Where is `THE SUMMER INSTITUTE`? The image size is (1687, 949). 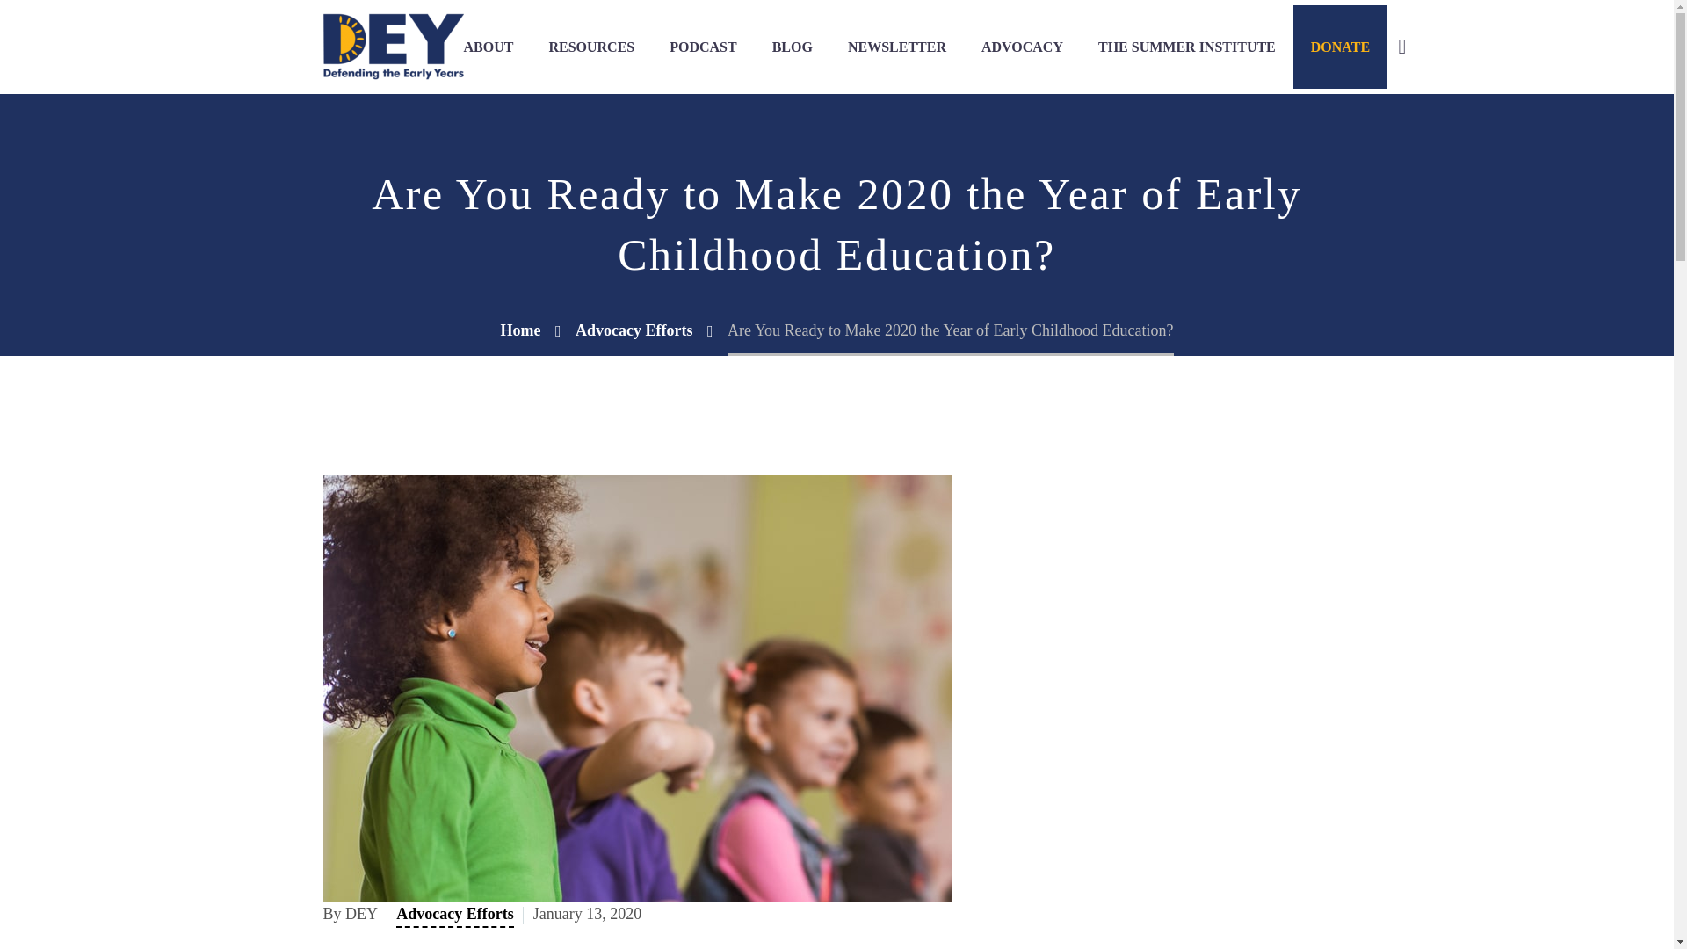 THE SUMMER INSTITUTE is located at coordinates (1187, 47).